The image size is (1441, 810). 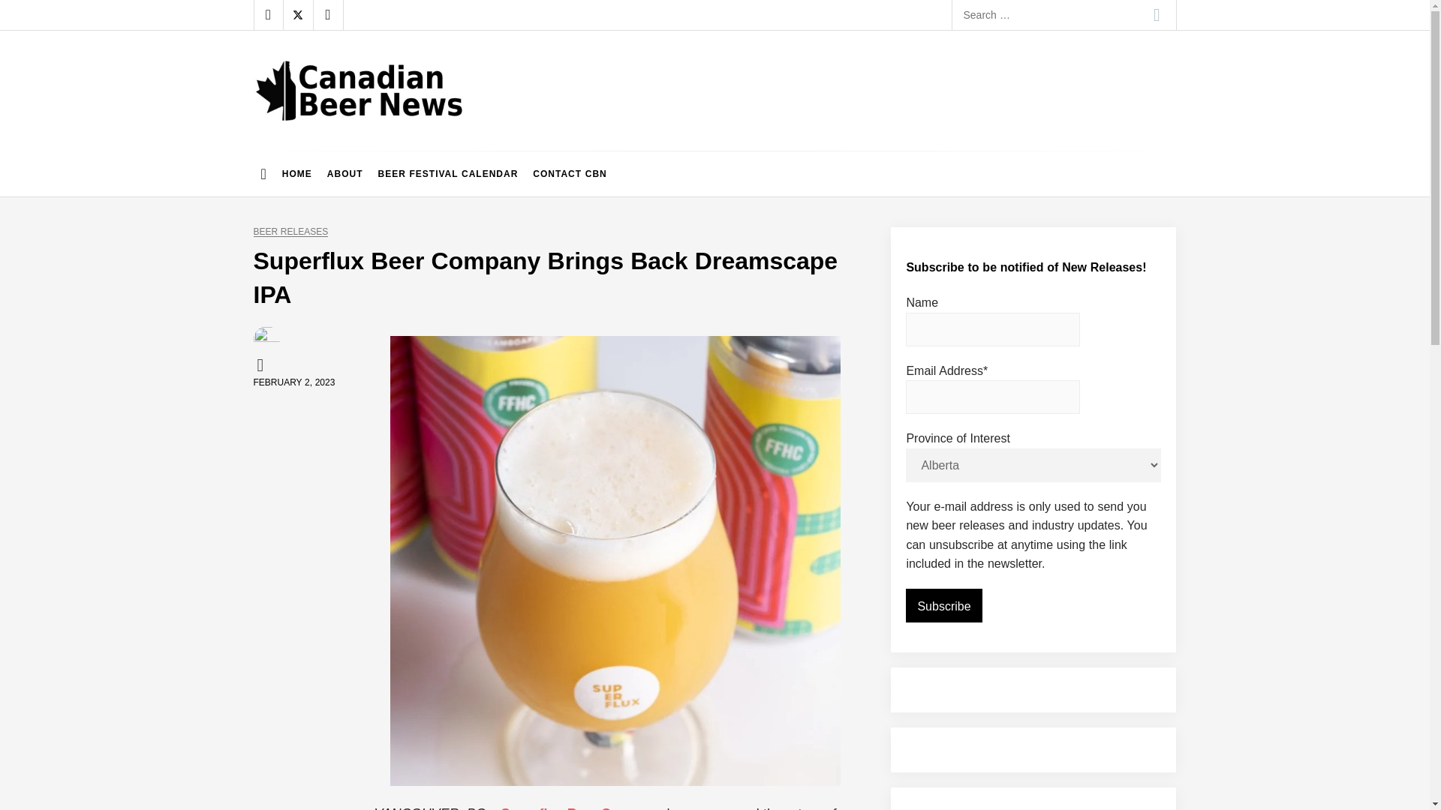 I want to click on ABOUT, so click(x=345, y=174).